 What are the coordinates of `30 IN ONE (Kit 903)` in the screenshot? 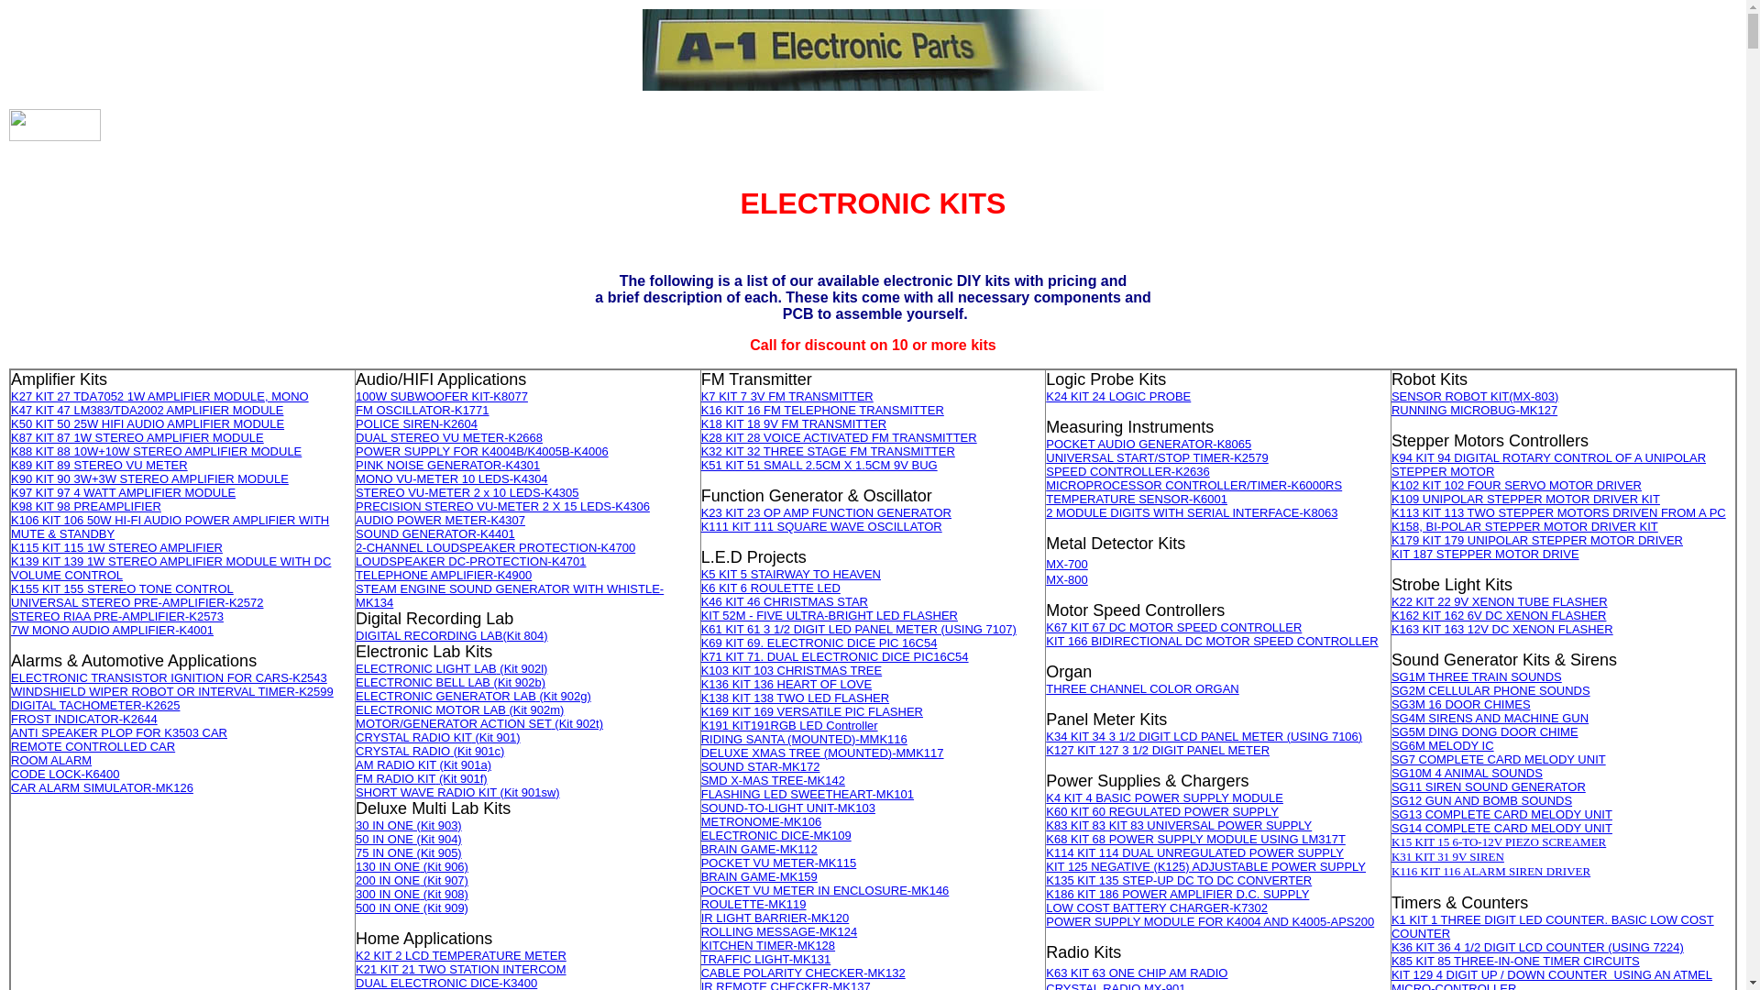 It's located at (409, 825).